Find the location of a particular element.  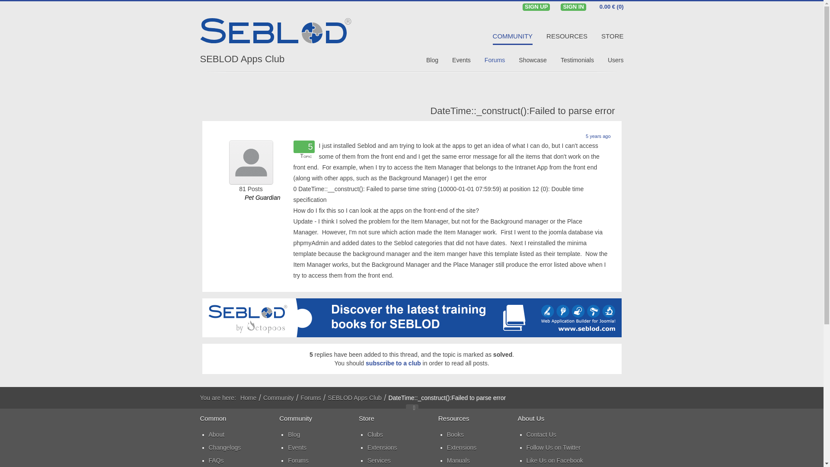

Pet Guardian is located at coordinates (262, 197).